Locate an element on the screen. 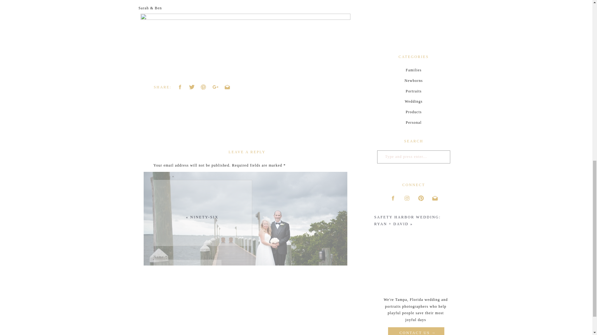 This screenshot has width=597, height=335. Portraits is located at coordinates (413, 91).